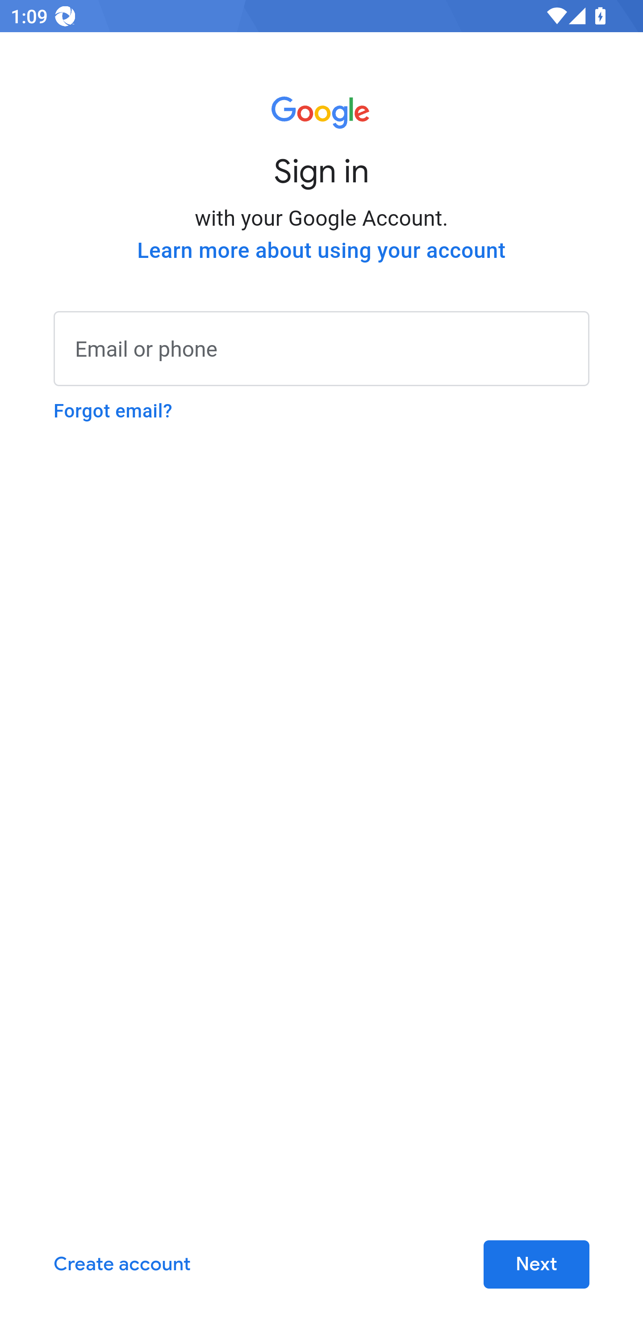  I want to click on Create account, so click(122, 1265).